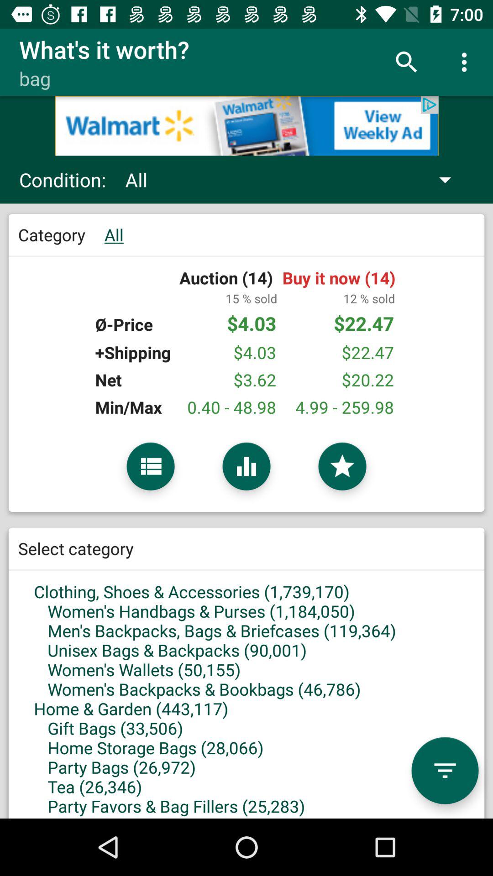 The image size is (493, 876). What do you see at coordinates (246, 126) in the screenshot?
I see `click on add` at bounding box center [246, 126].